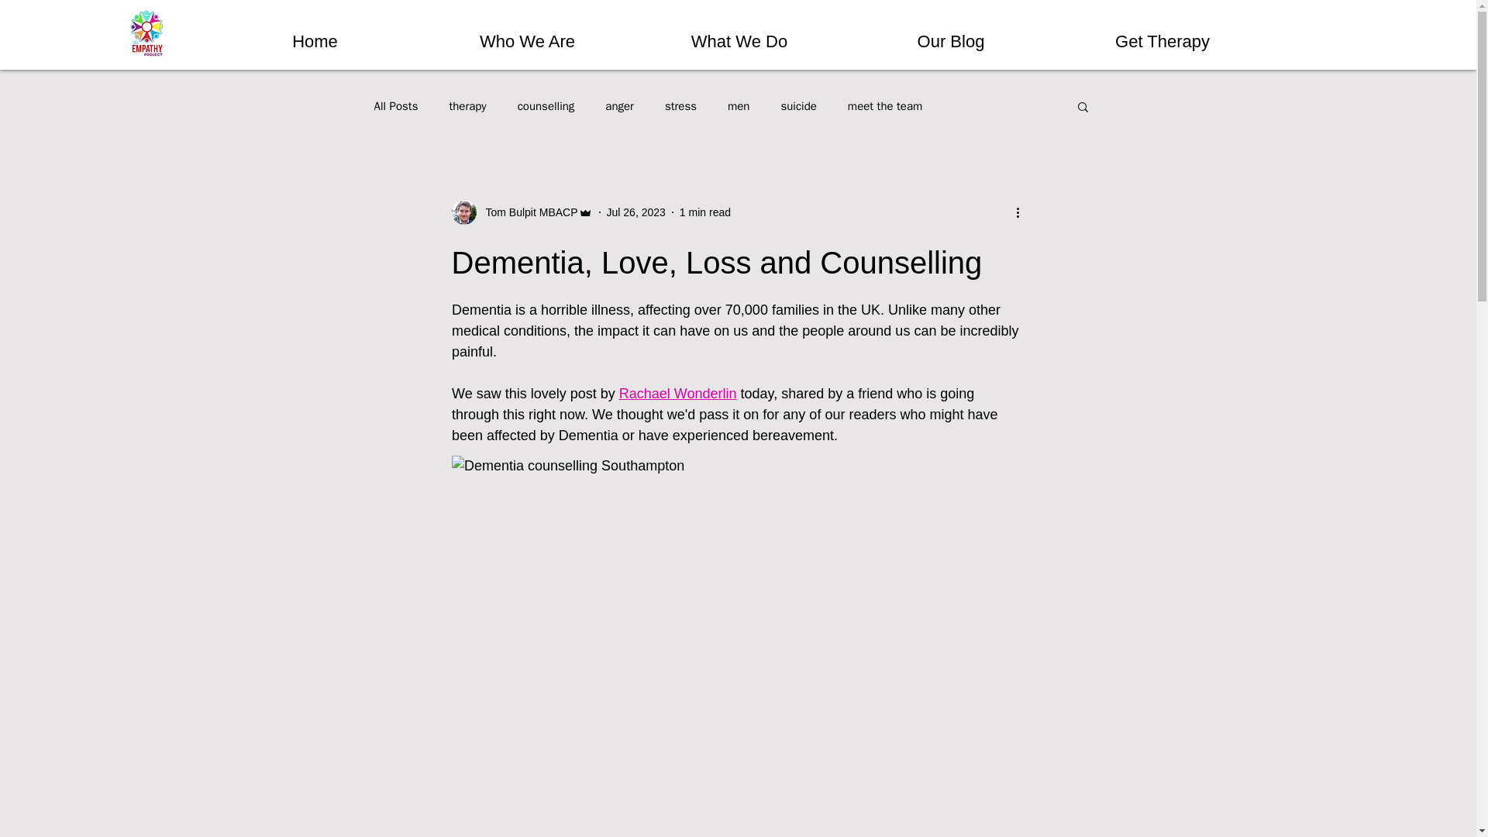 The image size is (1488, 837). Describe the element at coordinates (395, 106) in the screenshot. I see `All Posts` at that location.